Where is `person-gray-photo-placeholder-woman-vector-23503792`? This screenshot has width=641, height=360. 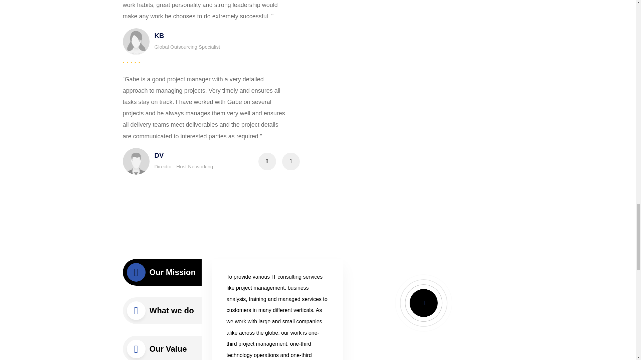 person-gray-photo-placeholder-woman-vector-23503792 is located at coordinates (136, 42).